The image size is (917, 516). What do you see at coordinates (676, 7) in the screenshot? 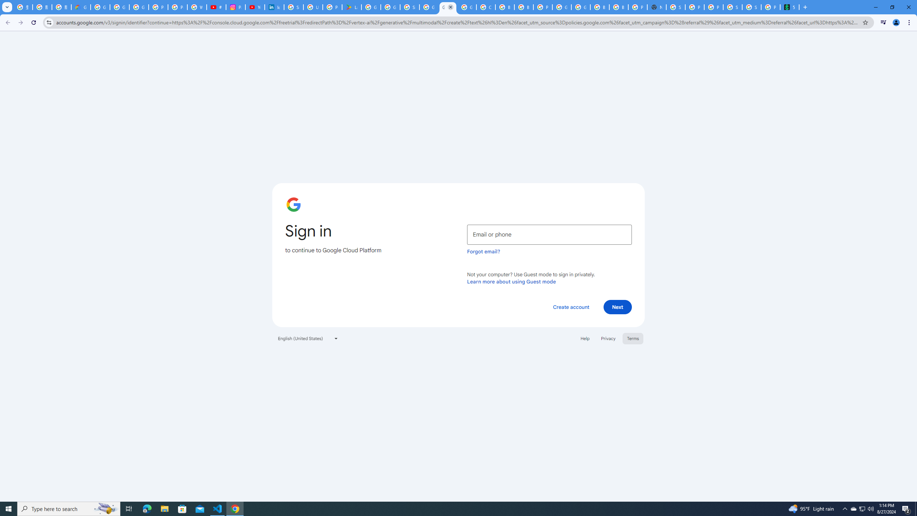
I see `Sign in - Google Accounts` at bounding box center [676, 7].